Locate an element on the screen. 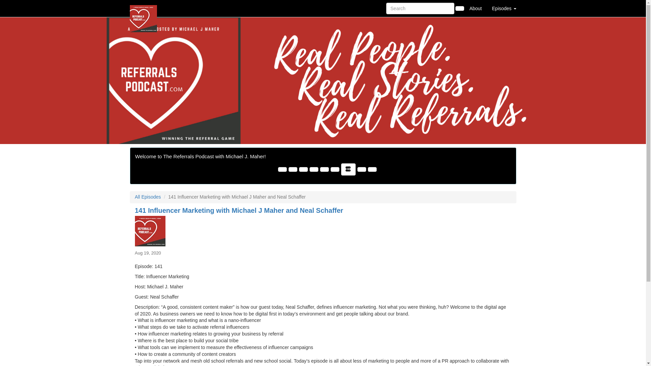 This screenshot has width=651, height=366. Episodes is located at coordinates (504, 8).